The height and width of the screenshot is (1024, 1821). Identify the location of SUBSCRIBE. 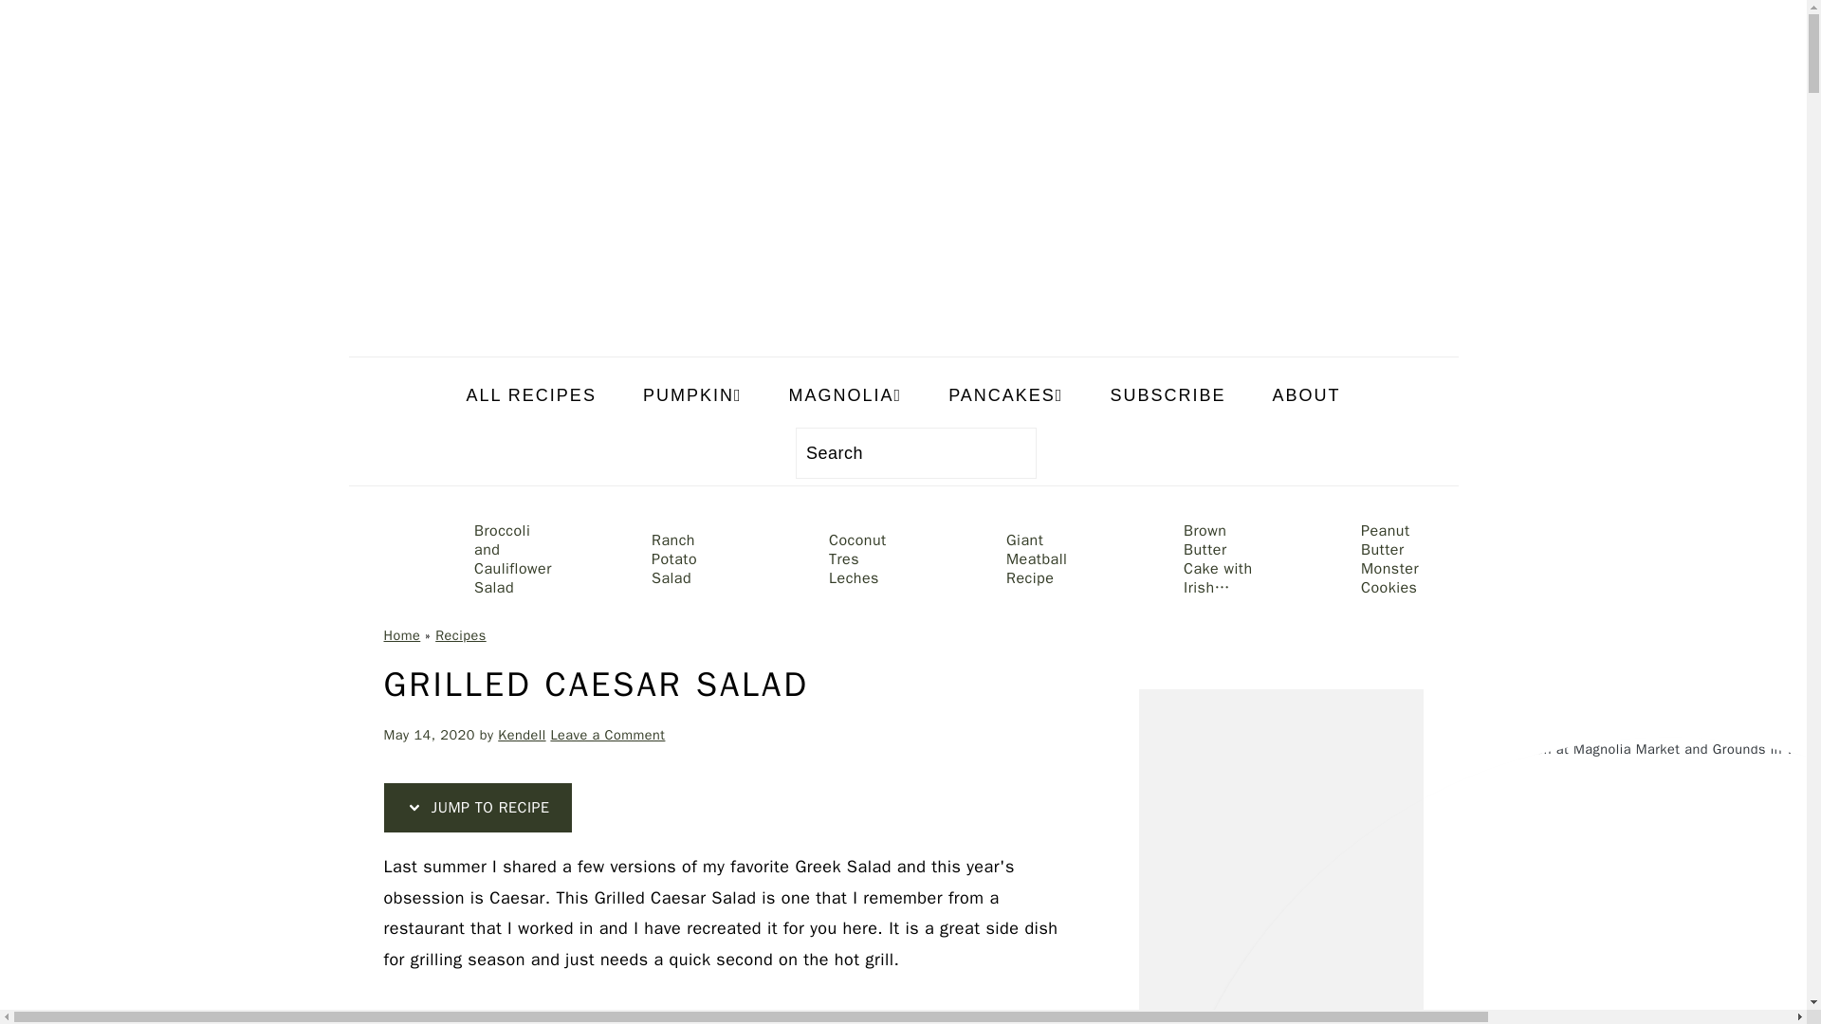
(1167, 395).